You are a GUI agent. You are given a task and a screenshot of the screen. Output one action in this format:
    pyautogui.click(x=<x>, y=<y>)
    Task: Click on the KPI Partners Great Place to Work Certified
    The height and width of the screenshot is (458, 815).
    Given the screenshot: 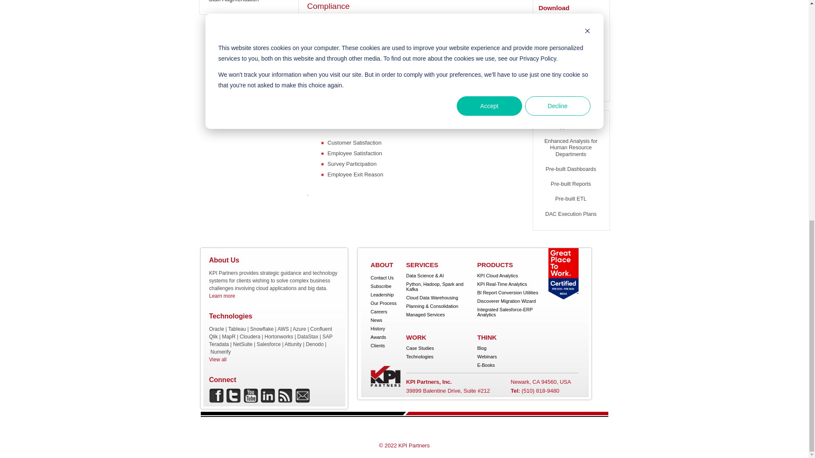 What is the action you would take?
    pyautogui.click(x=564, y=274)
    